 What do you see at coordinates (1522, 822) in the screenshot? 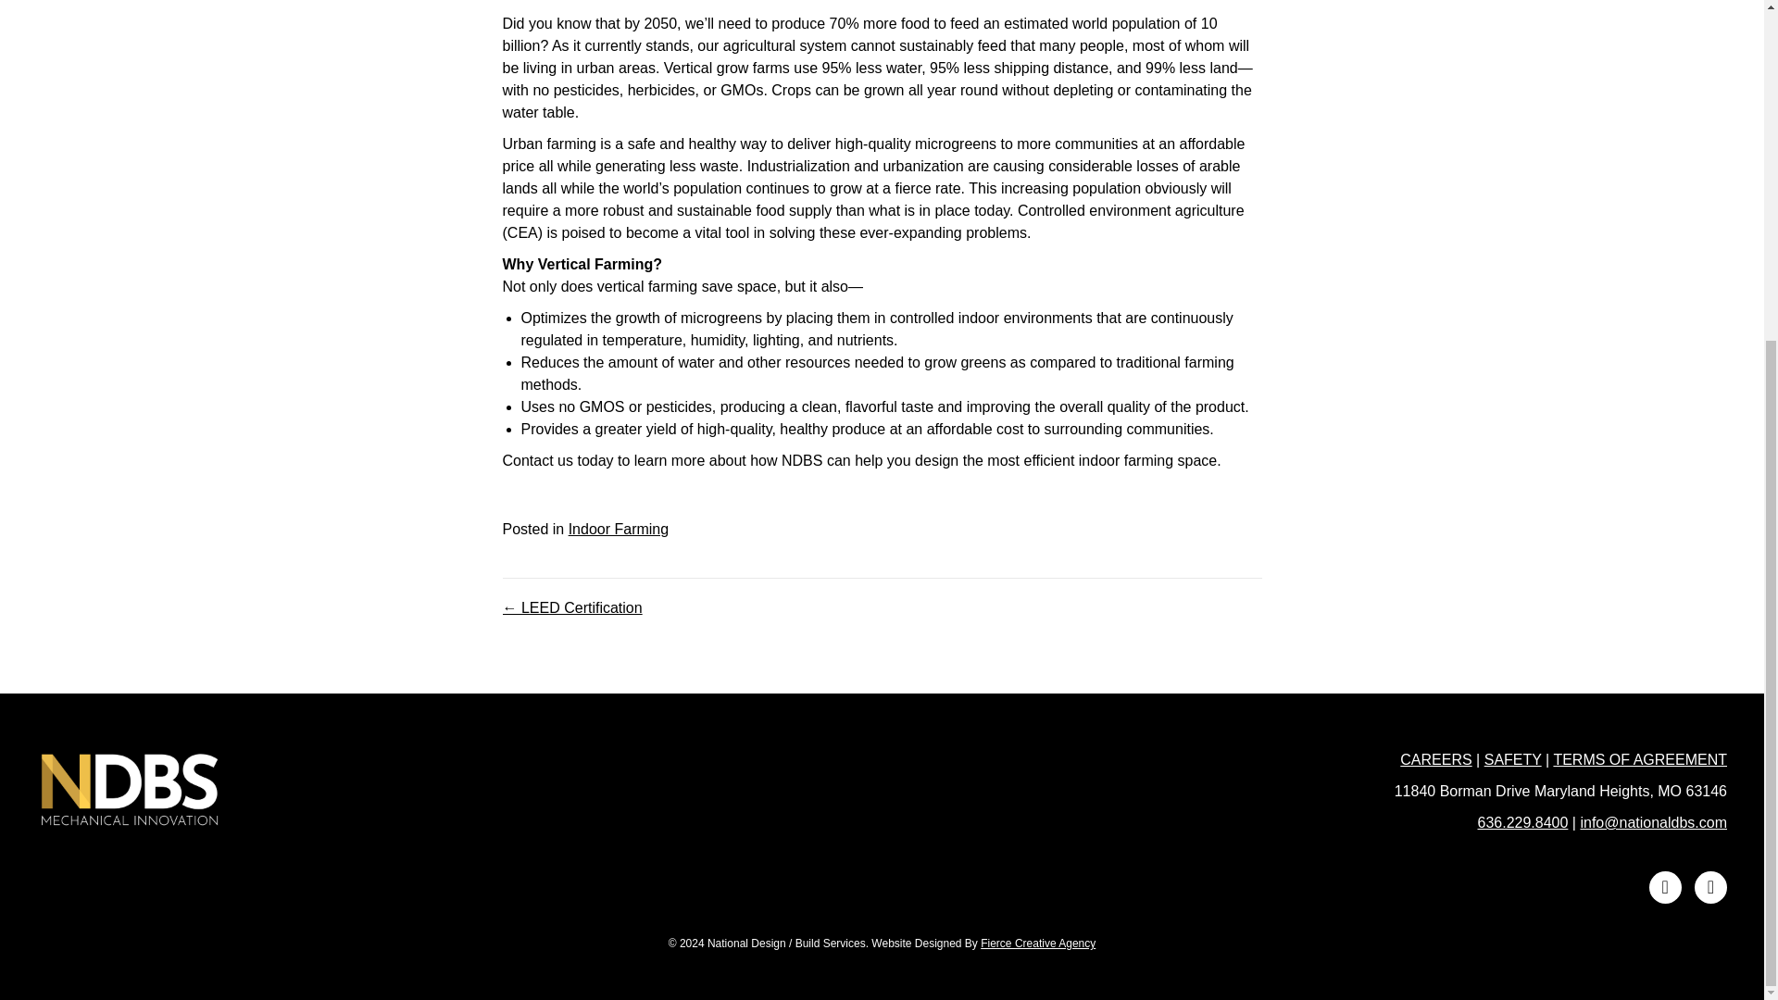
I see `636.229.8400` at bounding box center [1522, 822].